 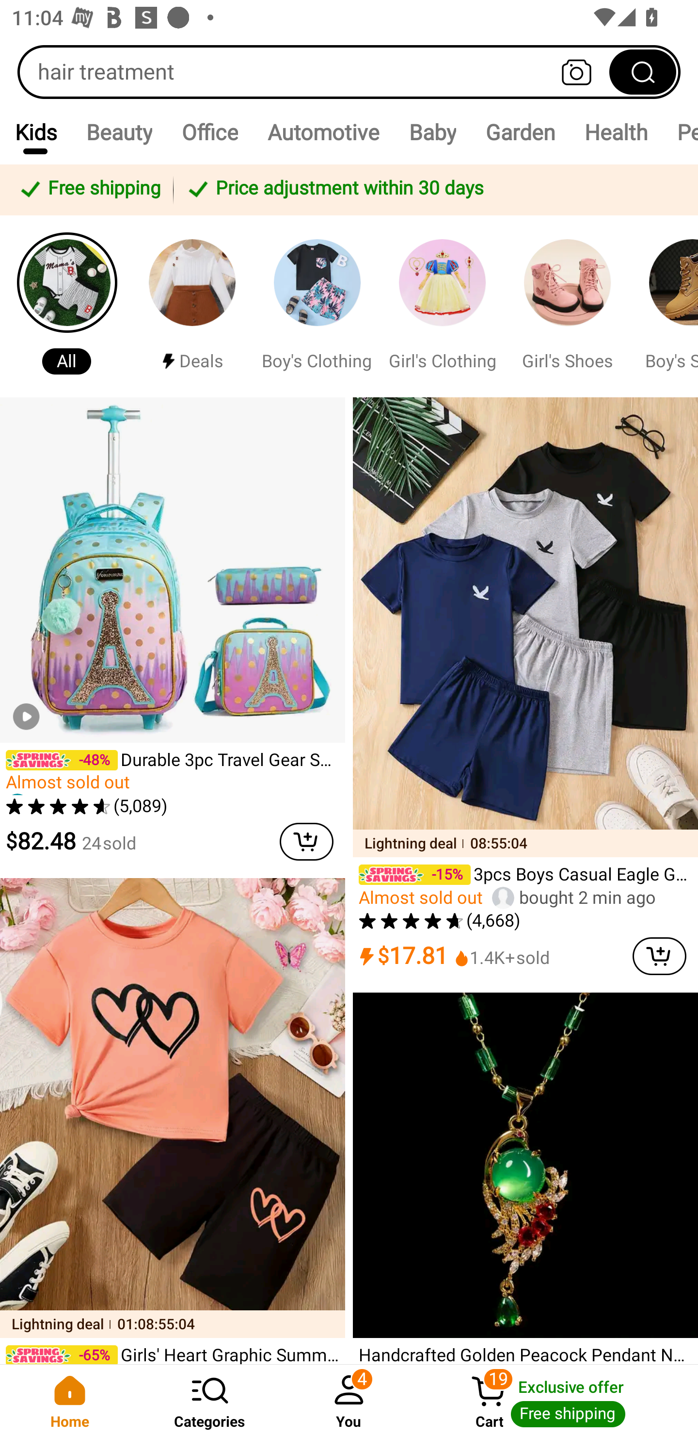 I want to click on Categories, so click(x=209, y=1400).